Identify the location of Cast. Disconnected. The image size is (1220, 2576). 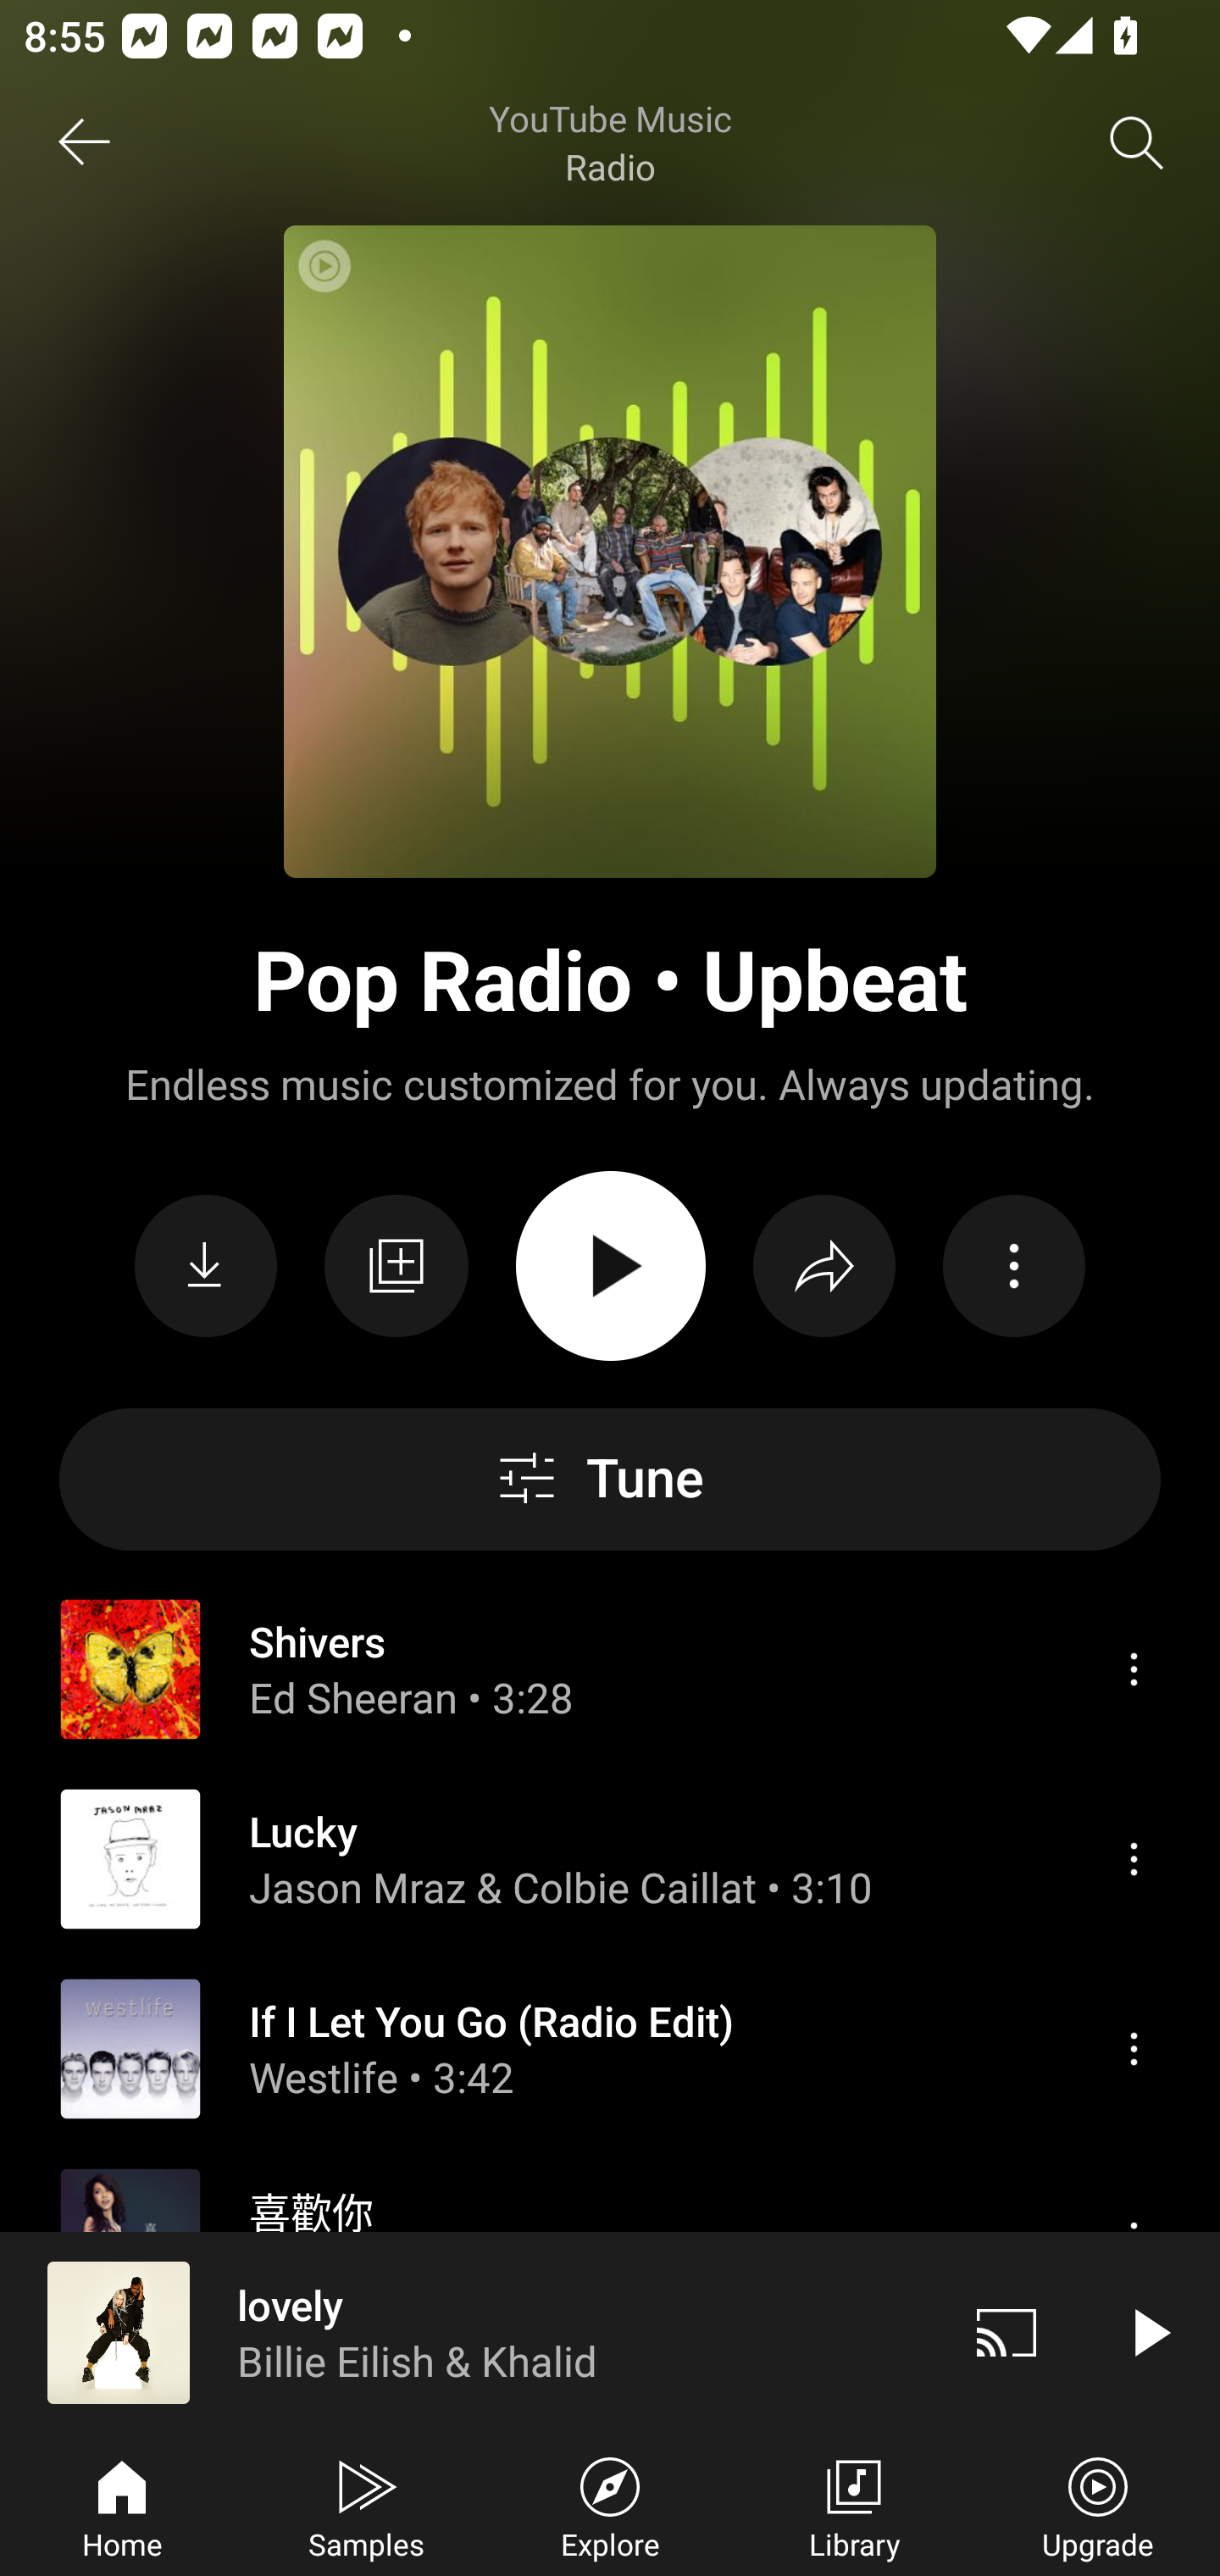
(1006, 2332).